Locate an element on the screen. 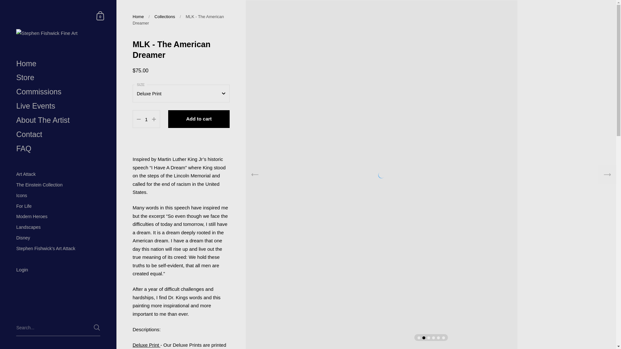  1 is located at coordinates (146, 120).